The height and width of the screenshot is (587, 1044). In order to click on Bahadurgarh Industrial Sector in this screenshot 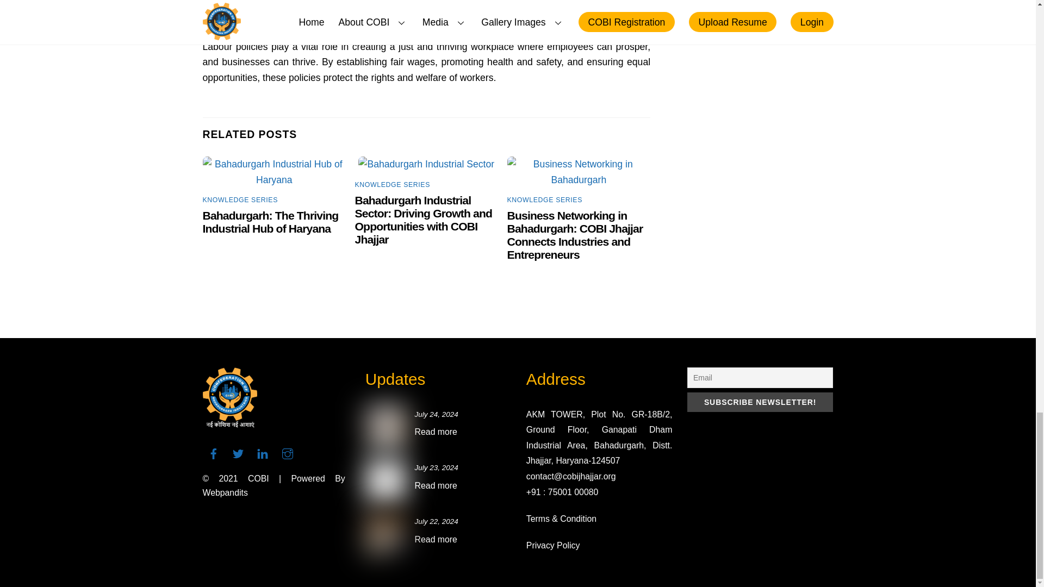, I will do `click(426, 164)`.